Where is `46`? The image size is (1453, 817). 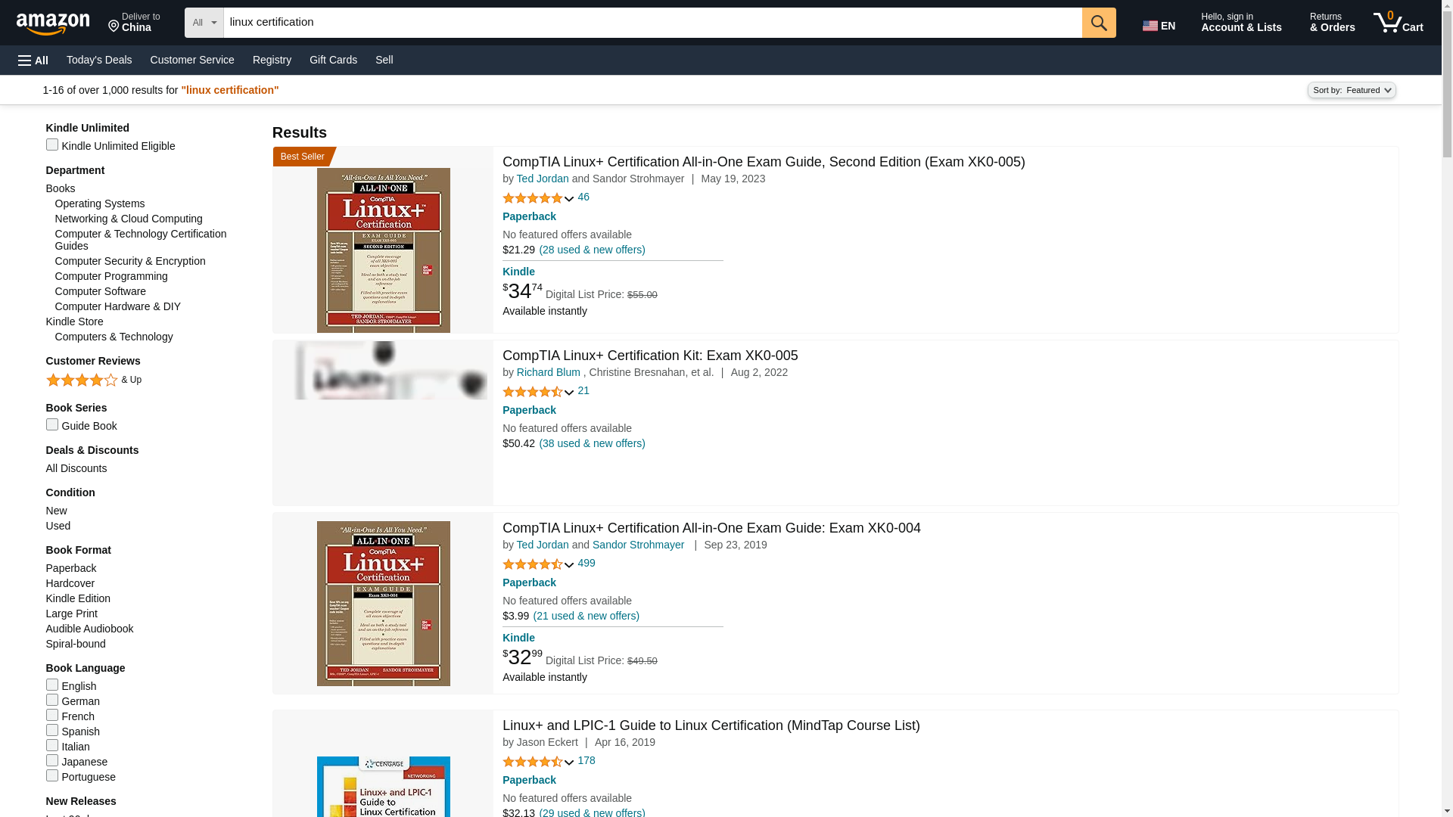
46 is located at coordinates (1099, 22).